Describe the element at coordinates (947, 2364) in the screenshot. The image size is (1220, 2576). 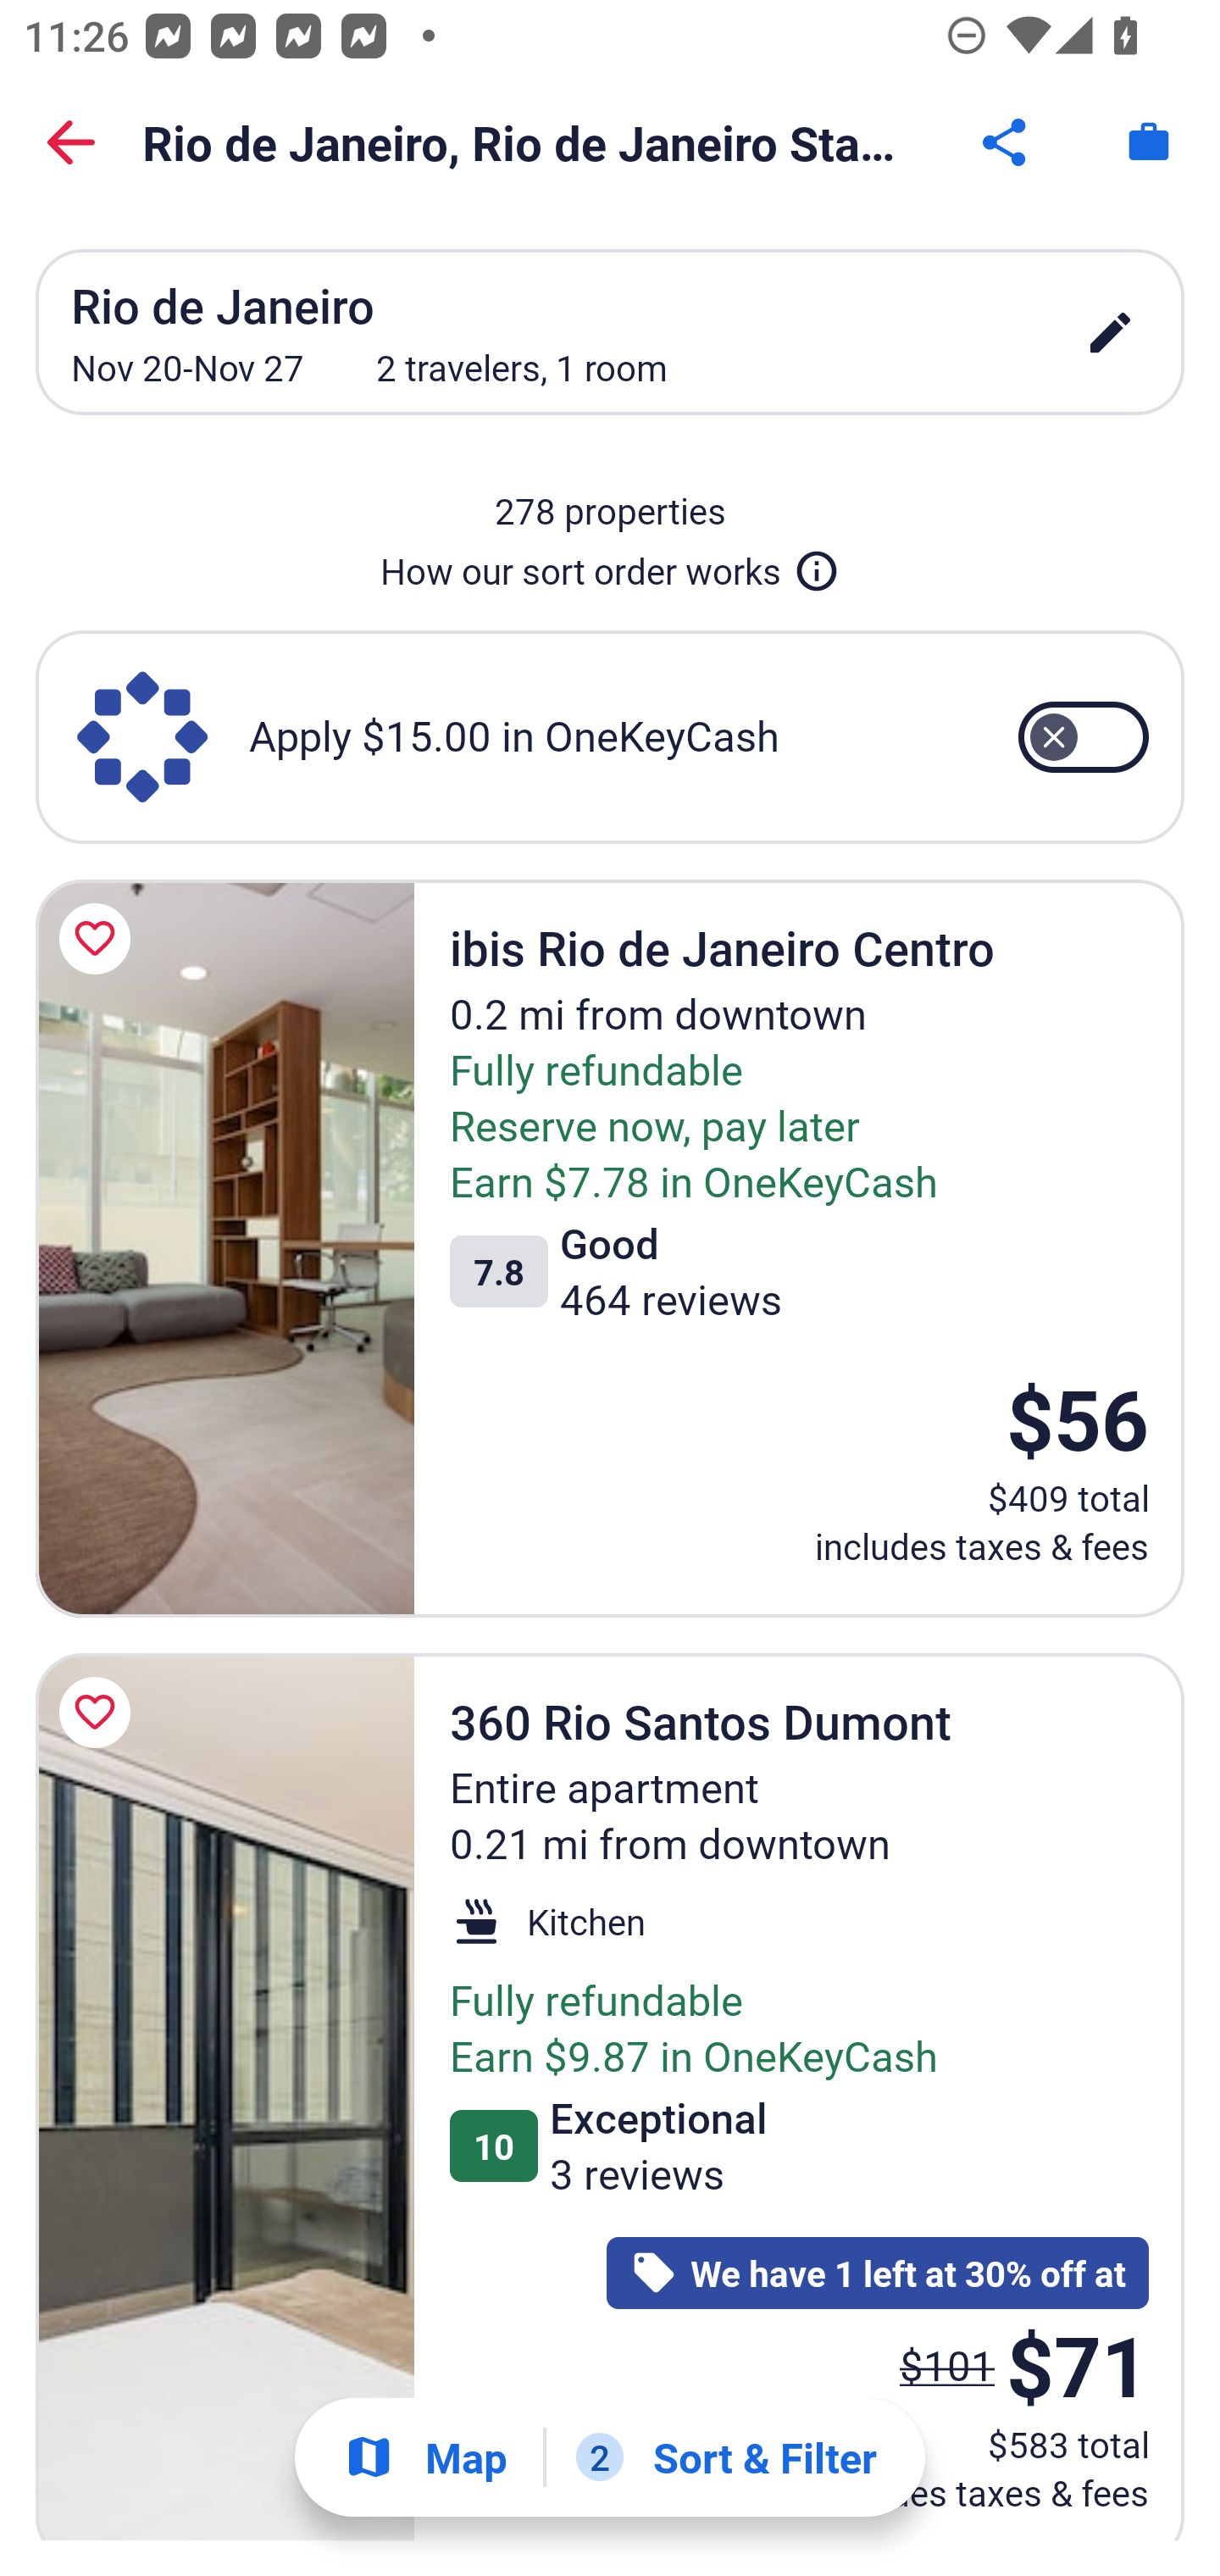
I see `$101 The price was $101` at that location.